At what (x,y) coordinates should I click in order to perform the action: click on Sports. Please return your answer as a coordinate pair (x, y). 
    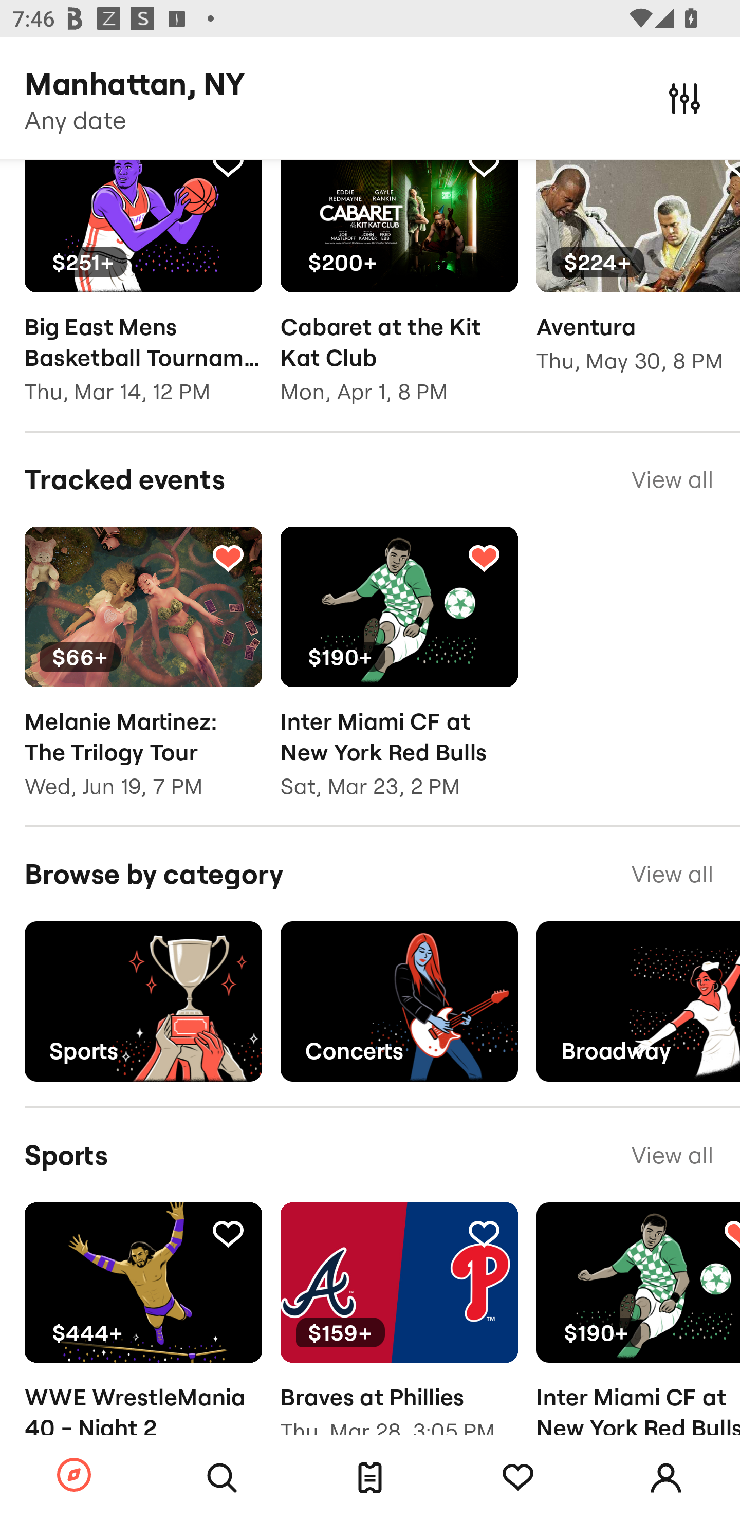
    Looking at the image, I should click on (143, 1001).